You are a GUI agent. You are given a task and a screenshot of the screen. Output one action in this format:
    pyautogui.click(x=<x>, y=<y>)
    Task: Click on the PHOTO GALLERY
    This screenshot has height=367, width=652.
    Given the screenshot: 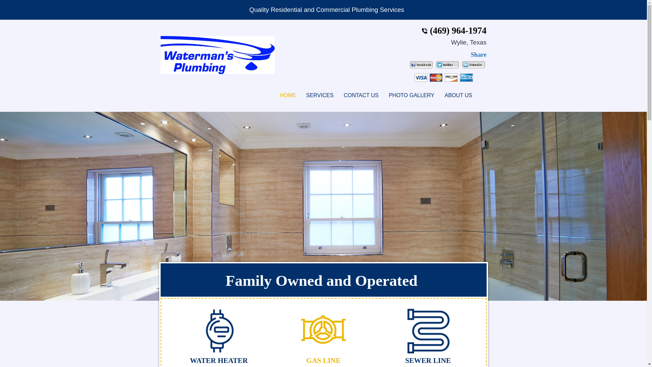 What is the action you would take?
    pyautogui.click(x=412, y=95)
    